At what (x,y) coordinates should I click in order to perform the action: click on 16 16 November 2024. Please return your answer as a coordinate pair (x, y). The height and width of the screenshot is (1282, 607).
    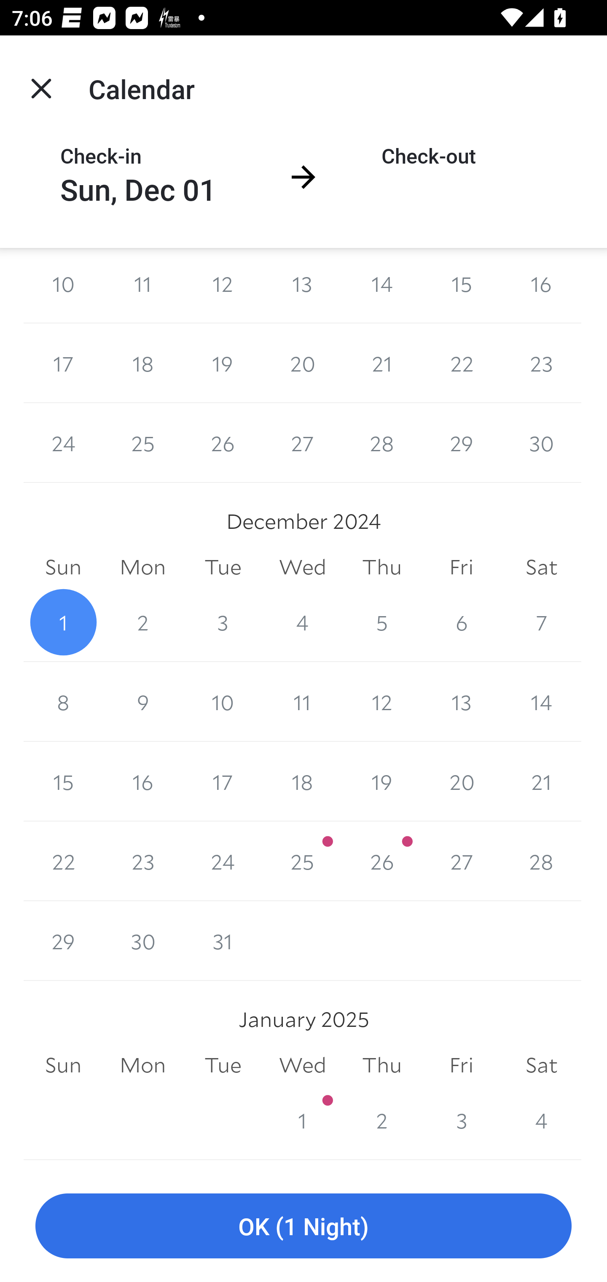
    Looking at the image, I should click on (541, 285).